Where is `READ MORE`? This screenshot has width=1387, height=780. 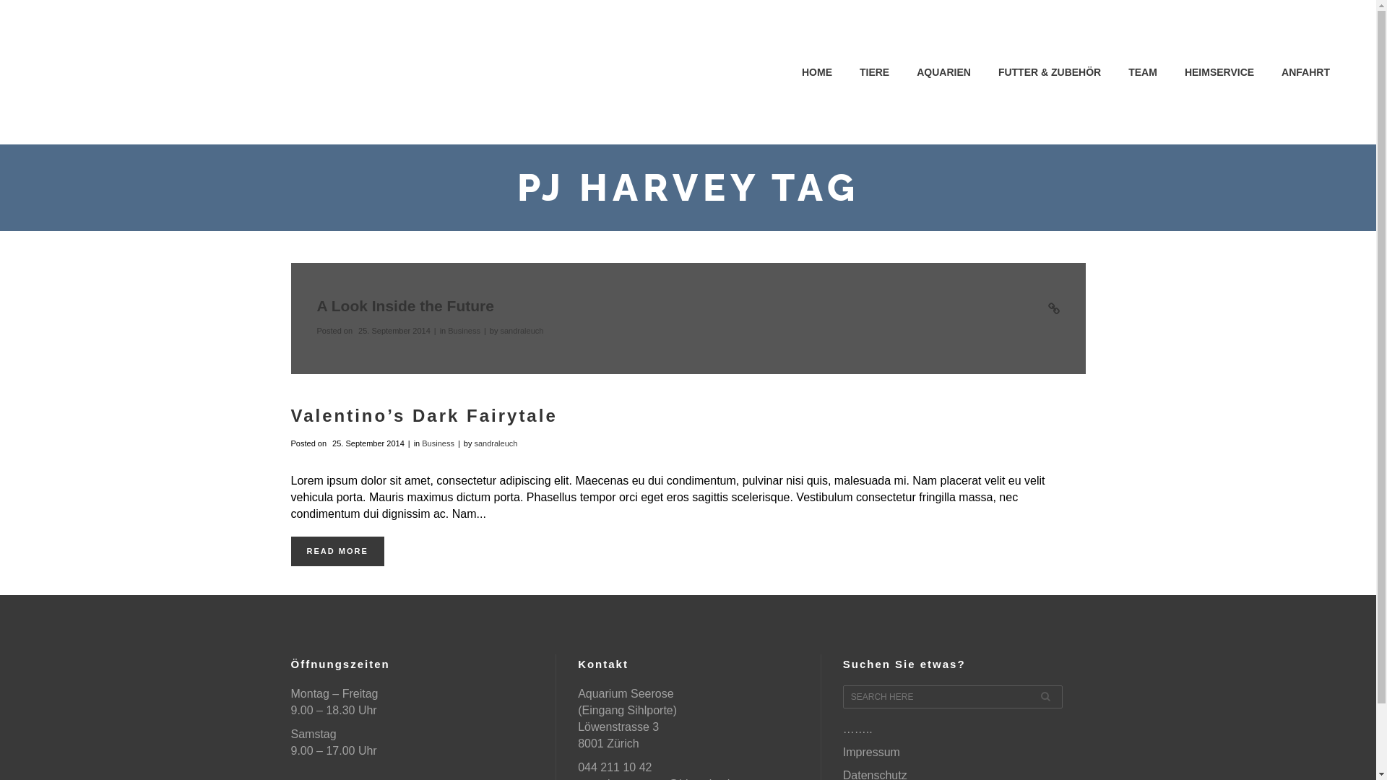
READ MORE is located at coordinates (337, 552).